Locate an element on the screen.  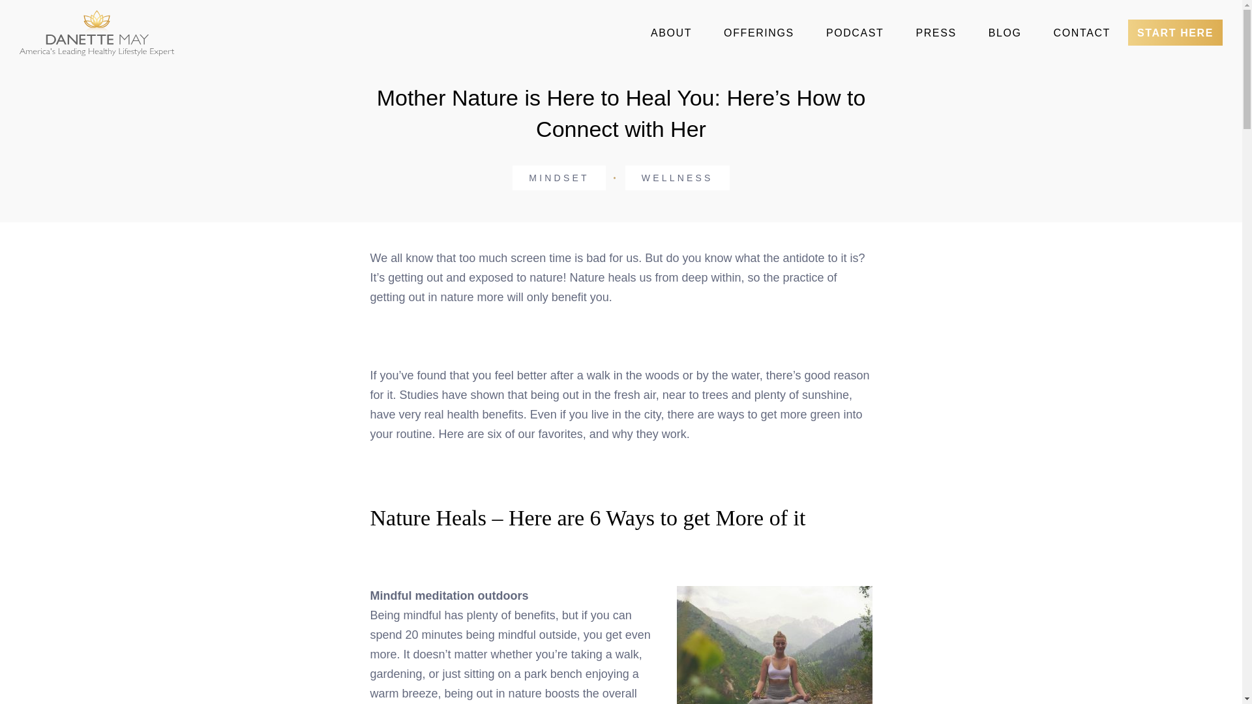
BLOG is located at coordinates (1005, 33).